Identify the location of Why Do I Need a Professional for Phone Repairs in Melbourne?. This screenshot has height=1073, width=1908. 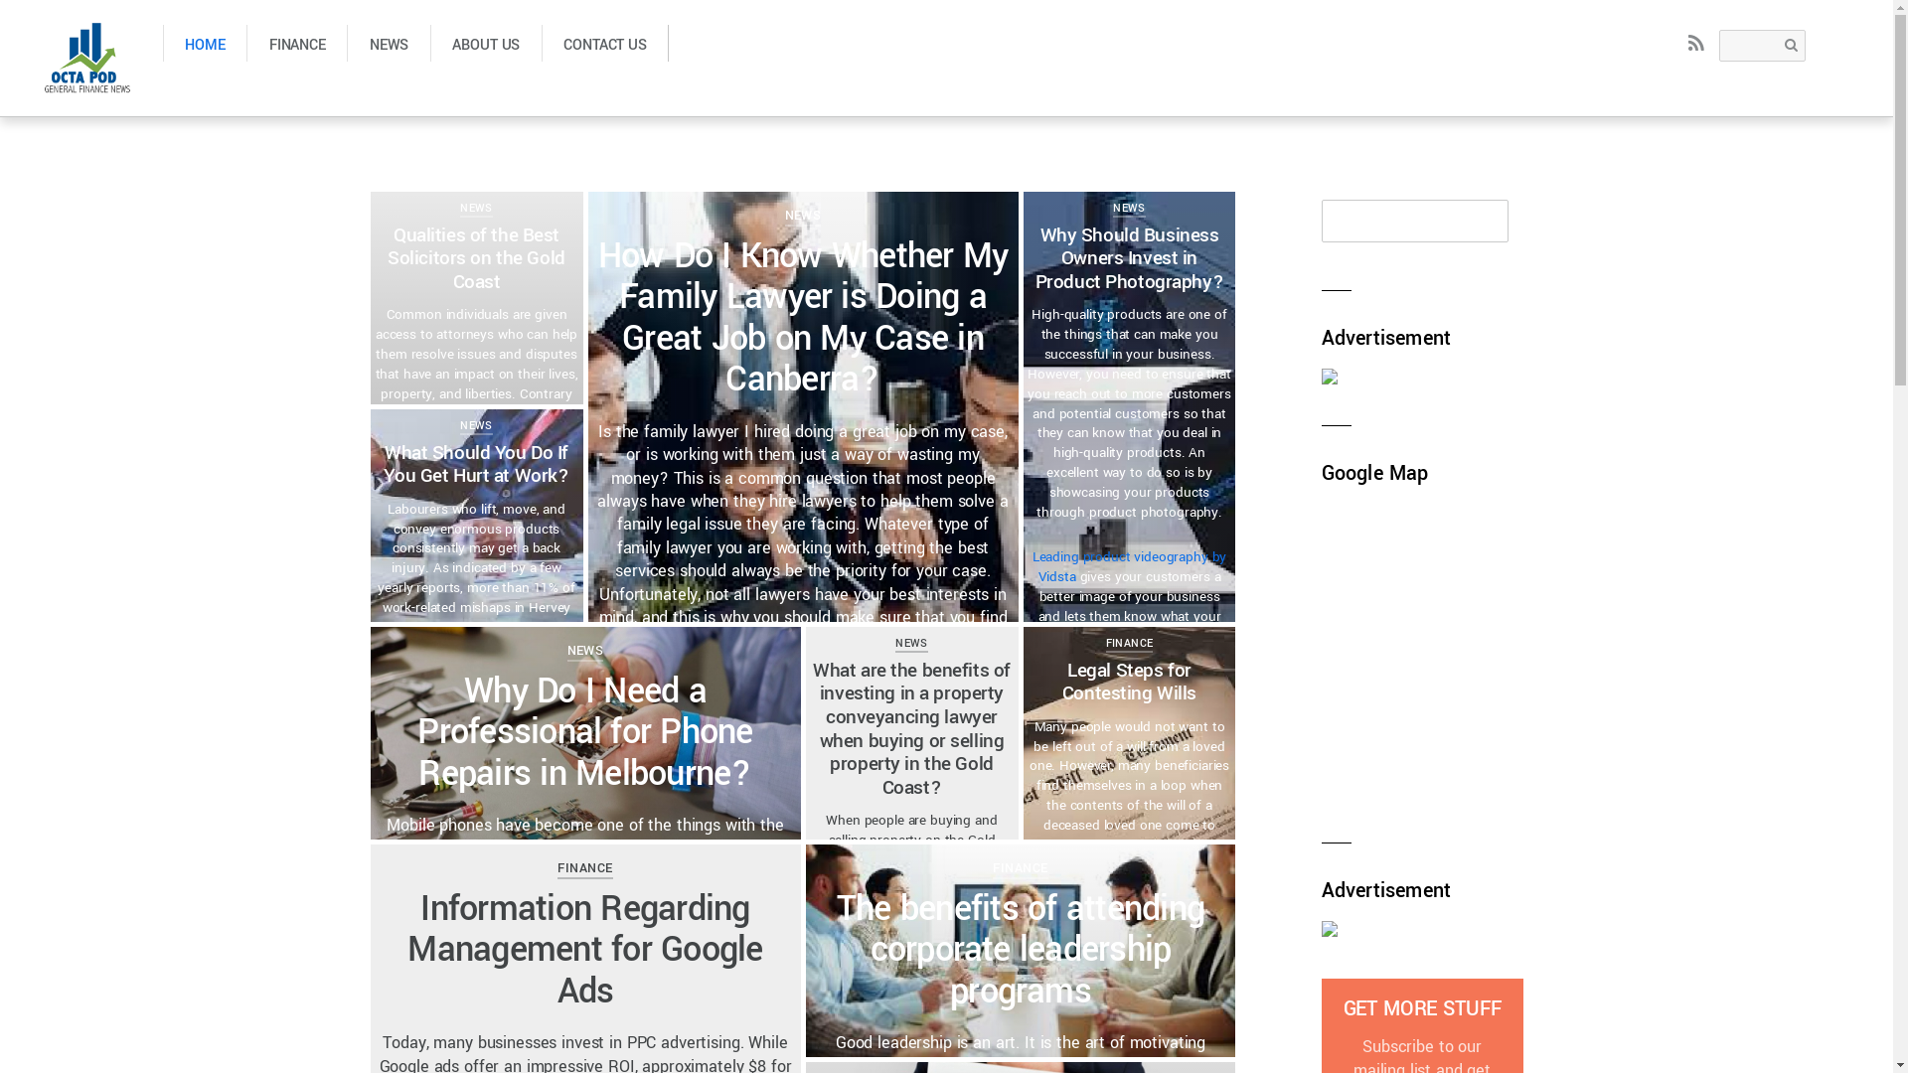
(584, 733).